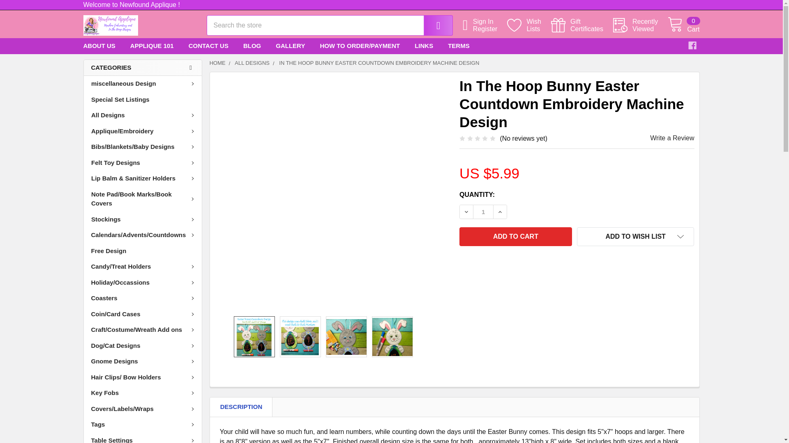  I want to click on Sign In, so click(582, 25).